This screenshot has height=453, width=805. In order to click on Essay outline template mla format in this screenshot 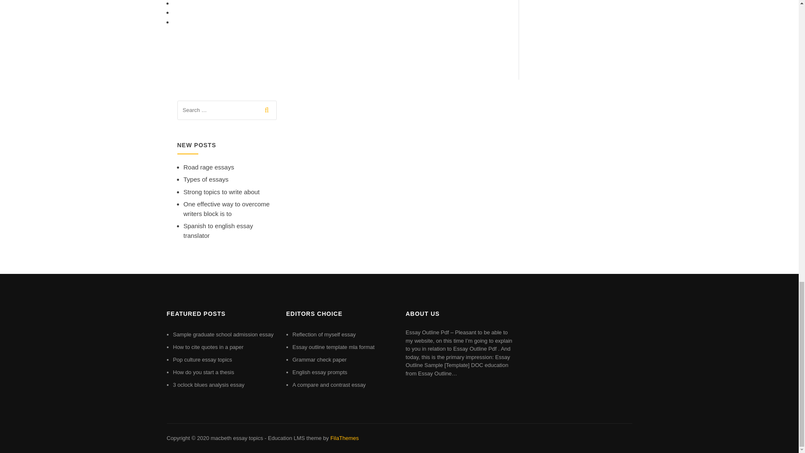, I will do `click(334, 346)`.